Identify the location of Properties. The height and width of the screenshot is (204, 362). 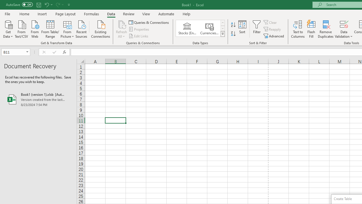
(139, 29).